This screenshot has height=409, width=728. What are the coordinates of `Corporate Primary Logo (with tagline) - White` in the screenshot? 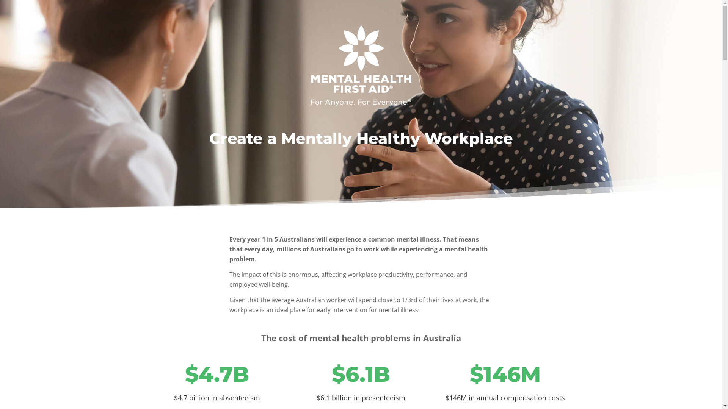 It's located at (361, 66).